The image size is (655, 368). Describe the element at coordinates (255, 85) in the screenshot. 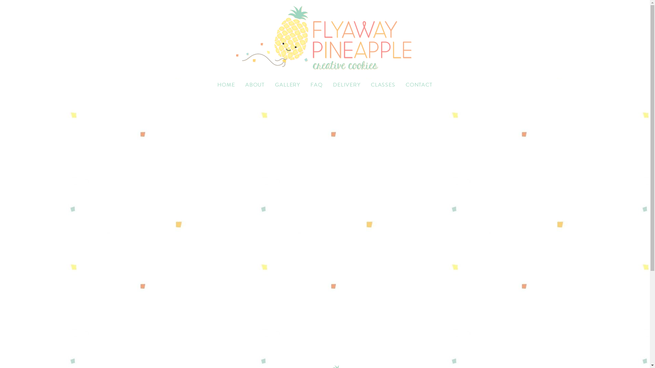

I see `ABOUT` at that location.